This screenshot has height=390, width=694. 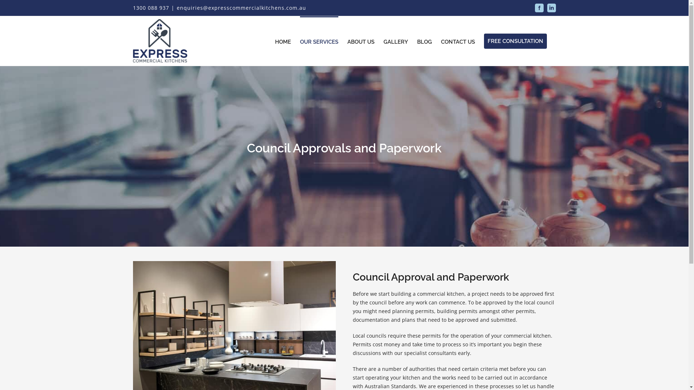 What do you see at coordinates (151, 8) in the screenshot?
I see `1300 088 937` at bounding box center [151, 8].